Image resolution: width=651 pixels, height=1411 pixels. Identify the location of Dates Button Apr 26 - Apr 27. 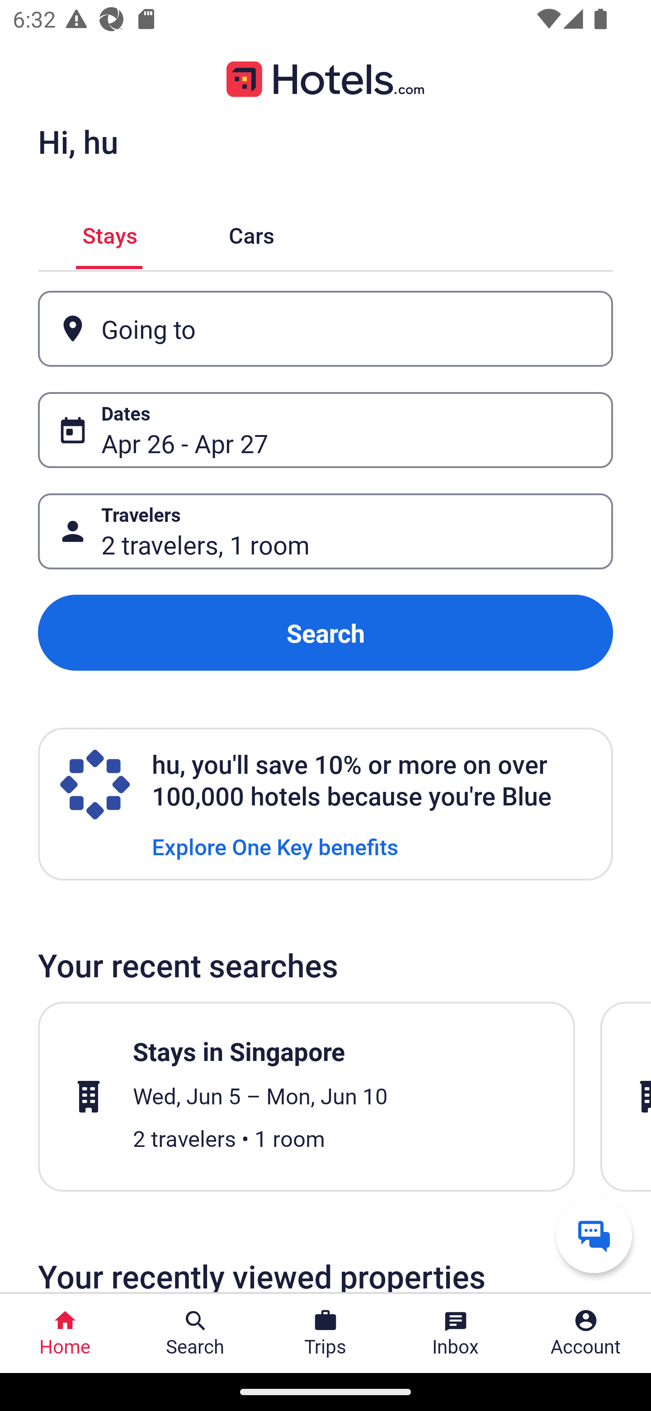
(325, 430).